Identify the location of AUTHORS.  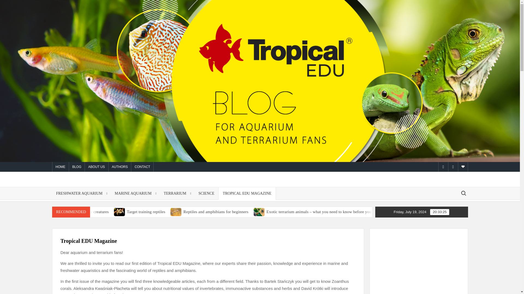
(120, 167).